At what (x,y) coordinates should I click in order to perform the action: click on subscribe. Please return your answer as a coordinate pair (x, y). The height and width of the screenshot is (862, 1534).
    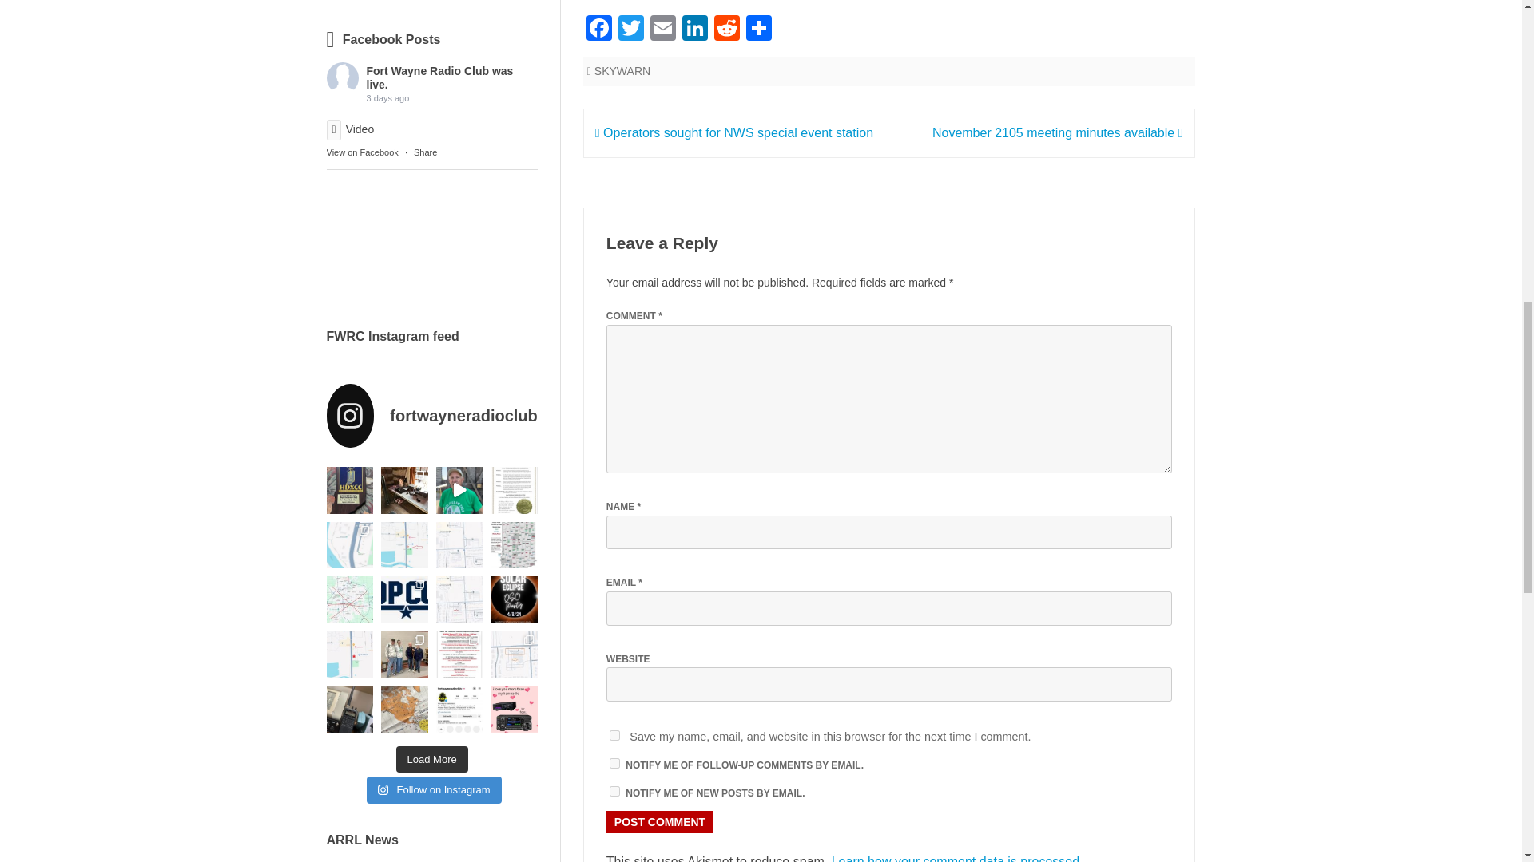
    Looking at the image, I should click on (614, 790).